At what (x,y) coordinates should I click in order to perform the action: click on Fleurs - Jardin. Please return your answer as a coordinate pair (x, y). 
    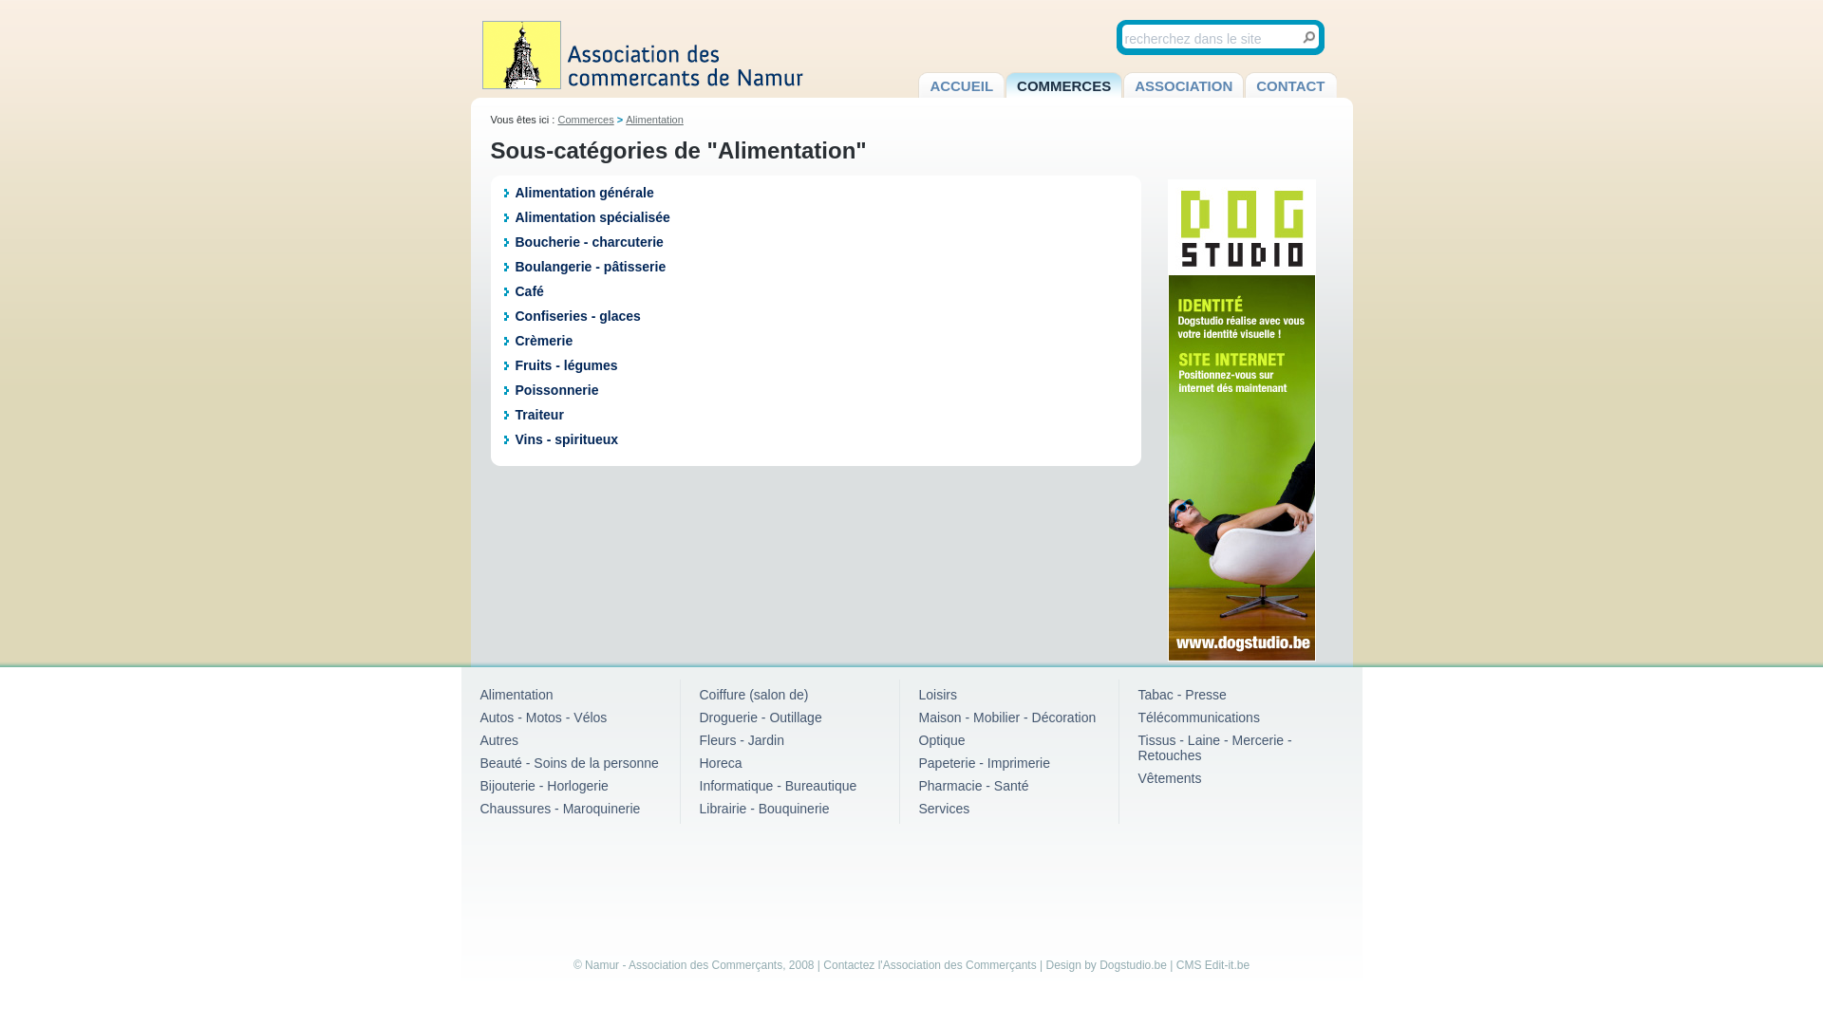
    Looking at the image, I should click on (741, 740).